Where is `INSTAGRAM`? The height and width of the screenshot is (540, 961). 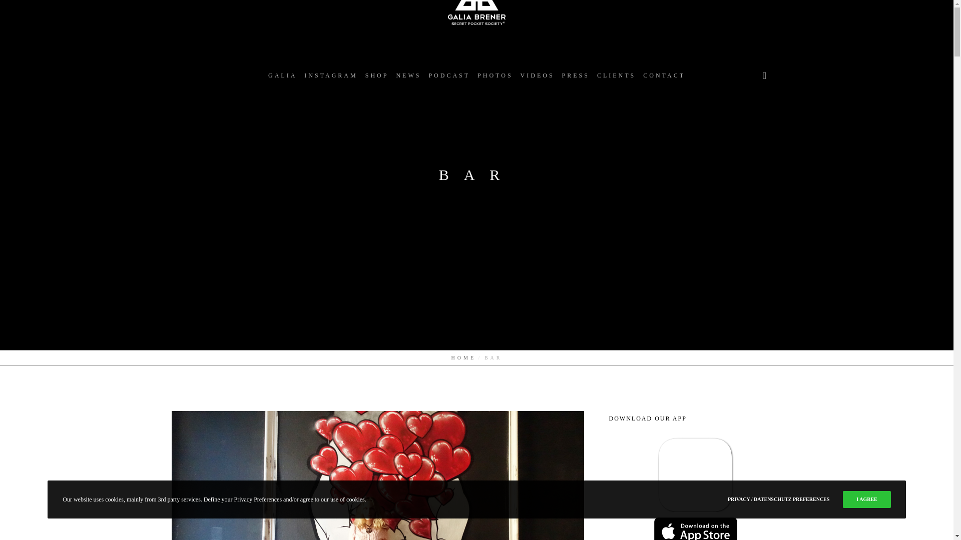
INSTAGRAM is located at coordinates (331, 75).